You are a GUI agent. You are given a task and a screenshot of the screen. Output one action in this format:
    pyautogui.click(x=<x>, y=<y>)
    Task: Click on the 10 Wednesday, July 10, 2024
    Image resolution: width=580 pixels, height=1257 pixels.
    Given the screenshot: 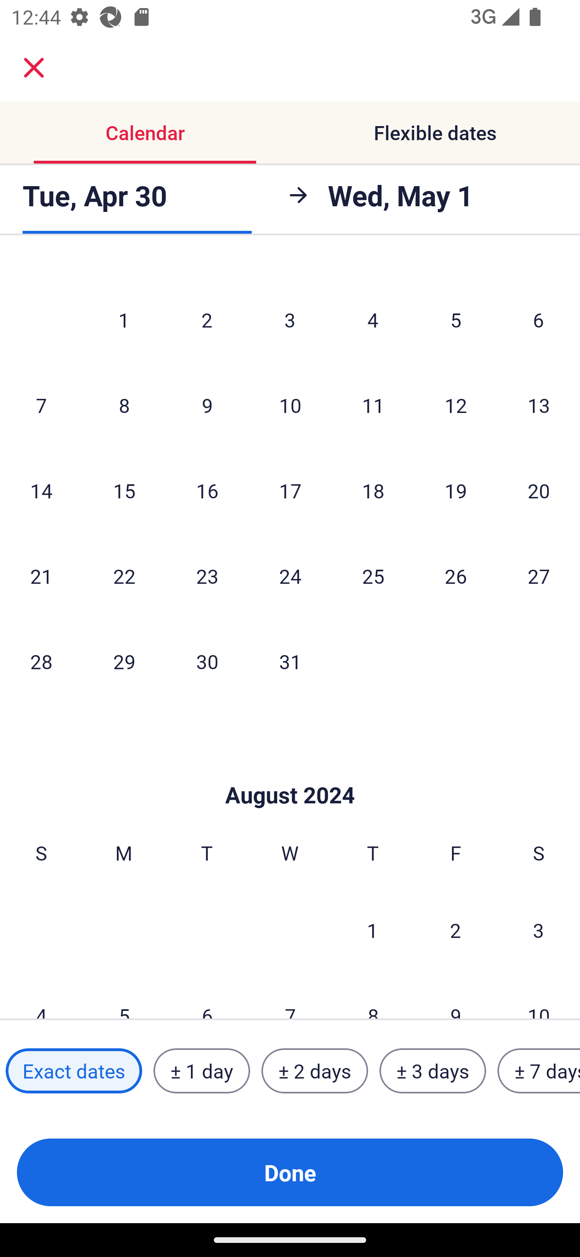 What is the action you would take?
    pyautogui.click(x=290, y=404)
    